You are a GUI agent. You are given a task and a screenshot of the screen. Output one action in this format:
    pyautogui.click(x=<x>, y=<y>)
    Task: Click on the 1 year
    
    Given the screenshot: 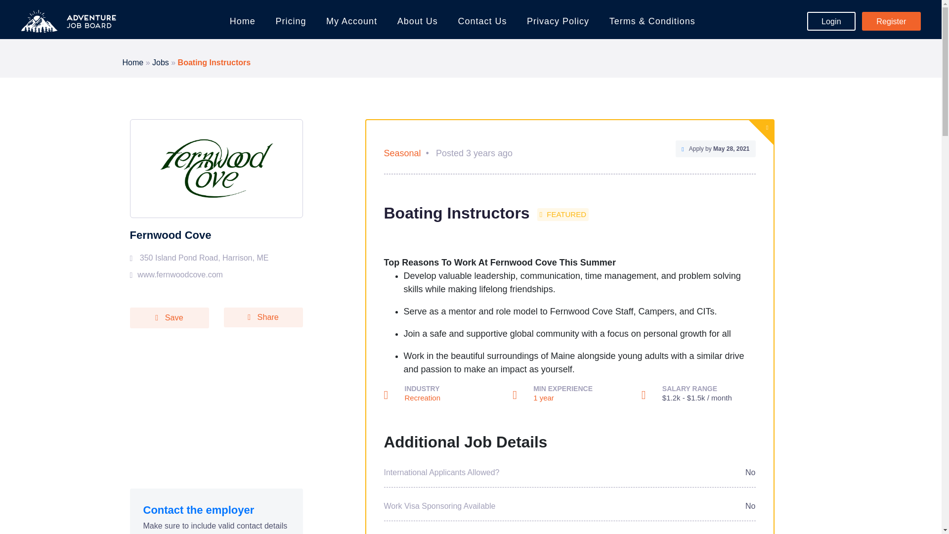 What is the action you would take?
    pyautogui.click(x=544, y=398)
    